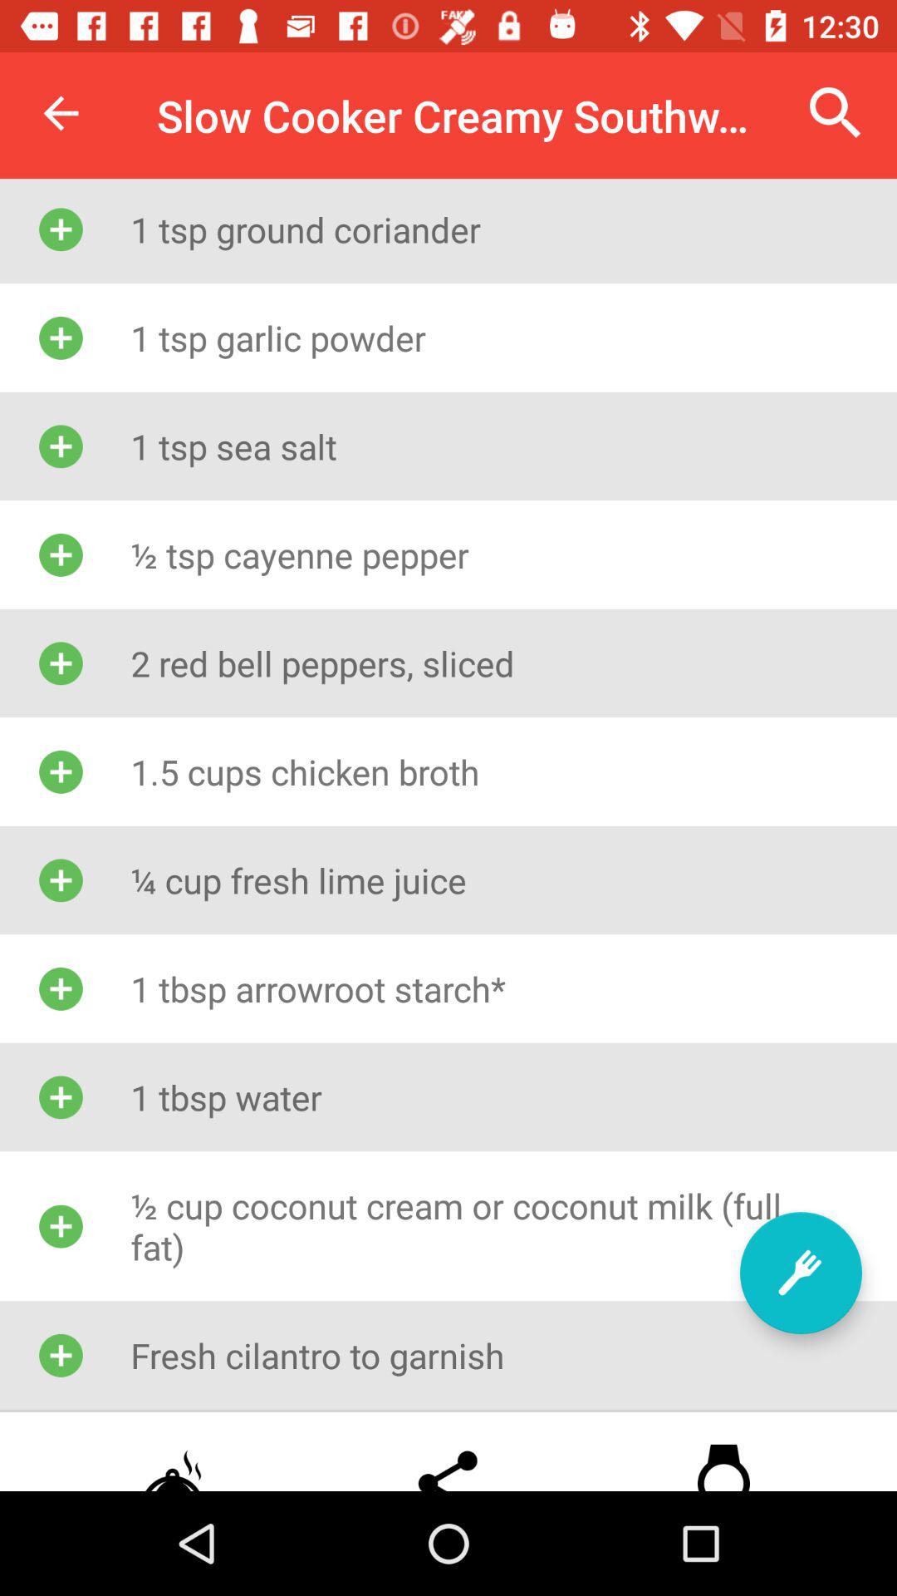  I want to click on additional recipes, so click(801, 1273).